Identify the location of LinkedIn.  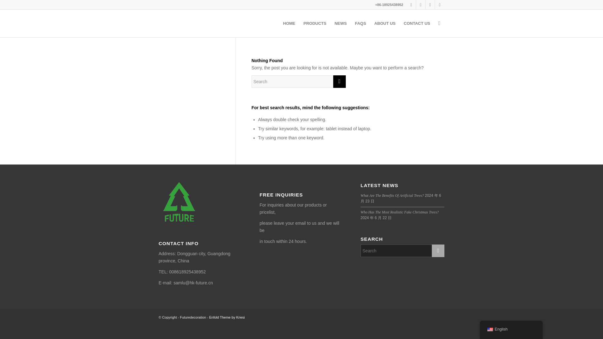
(420, 5).